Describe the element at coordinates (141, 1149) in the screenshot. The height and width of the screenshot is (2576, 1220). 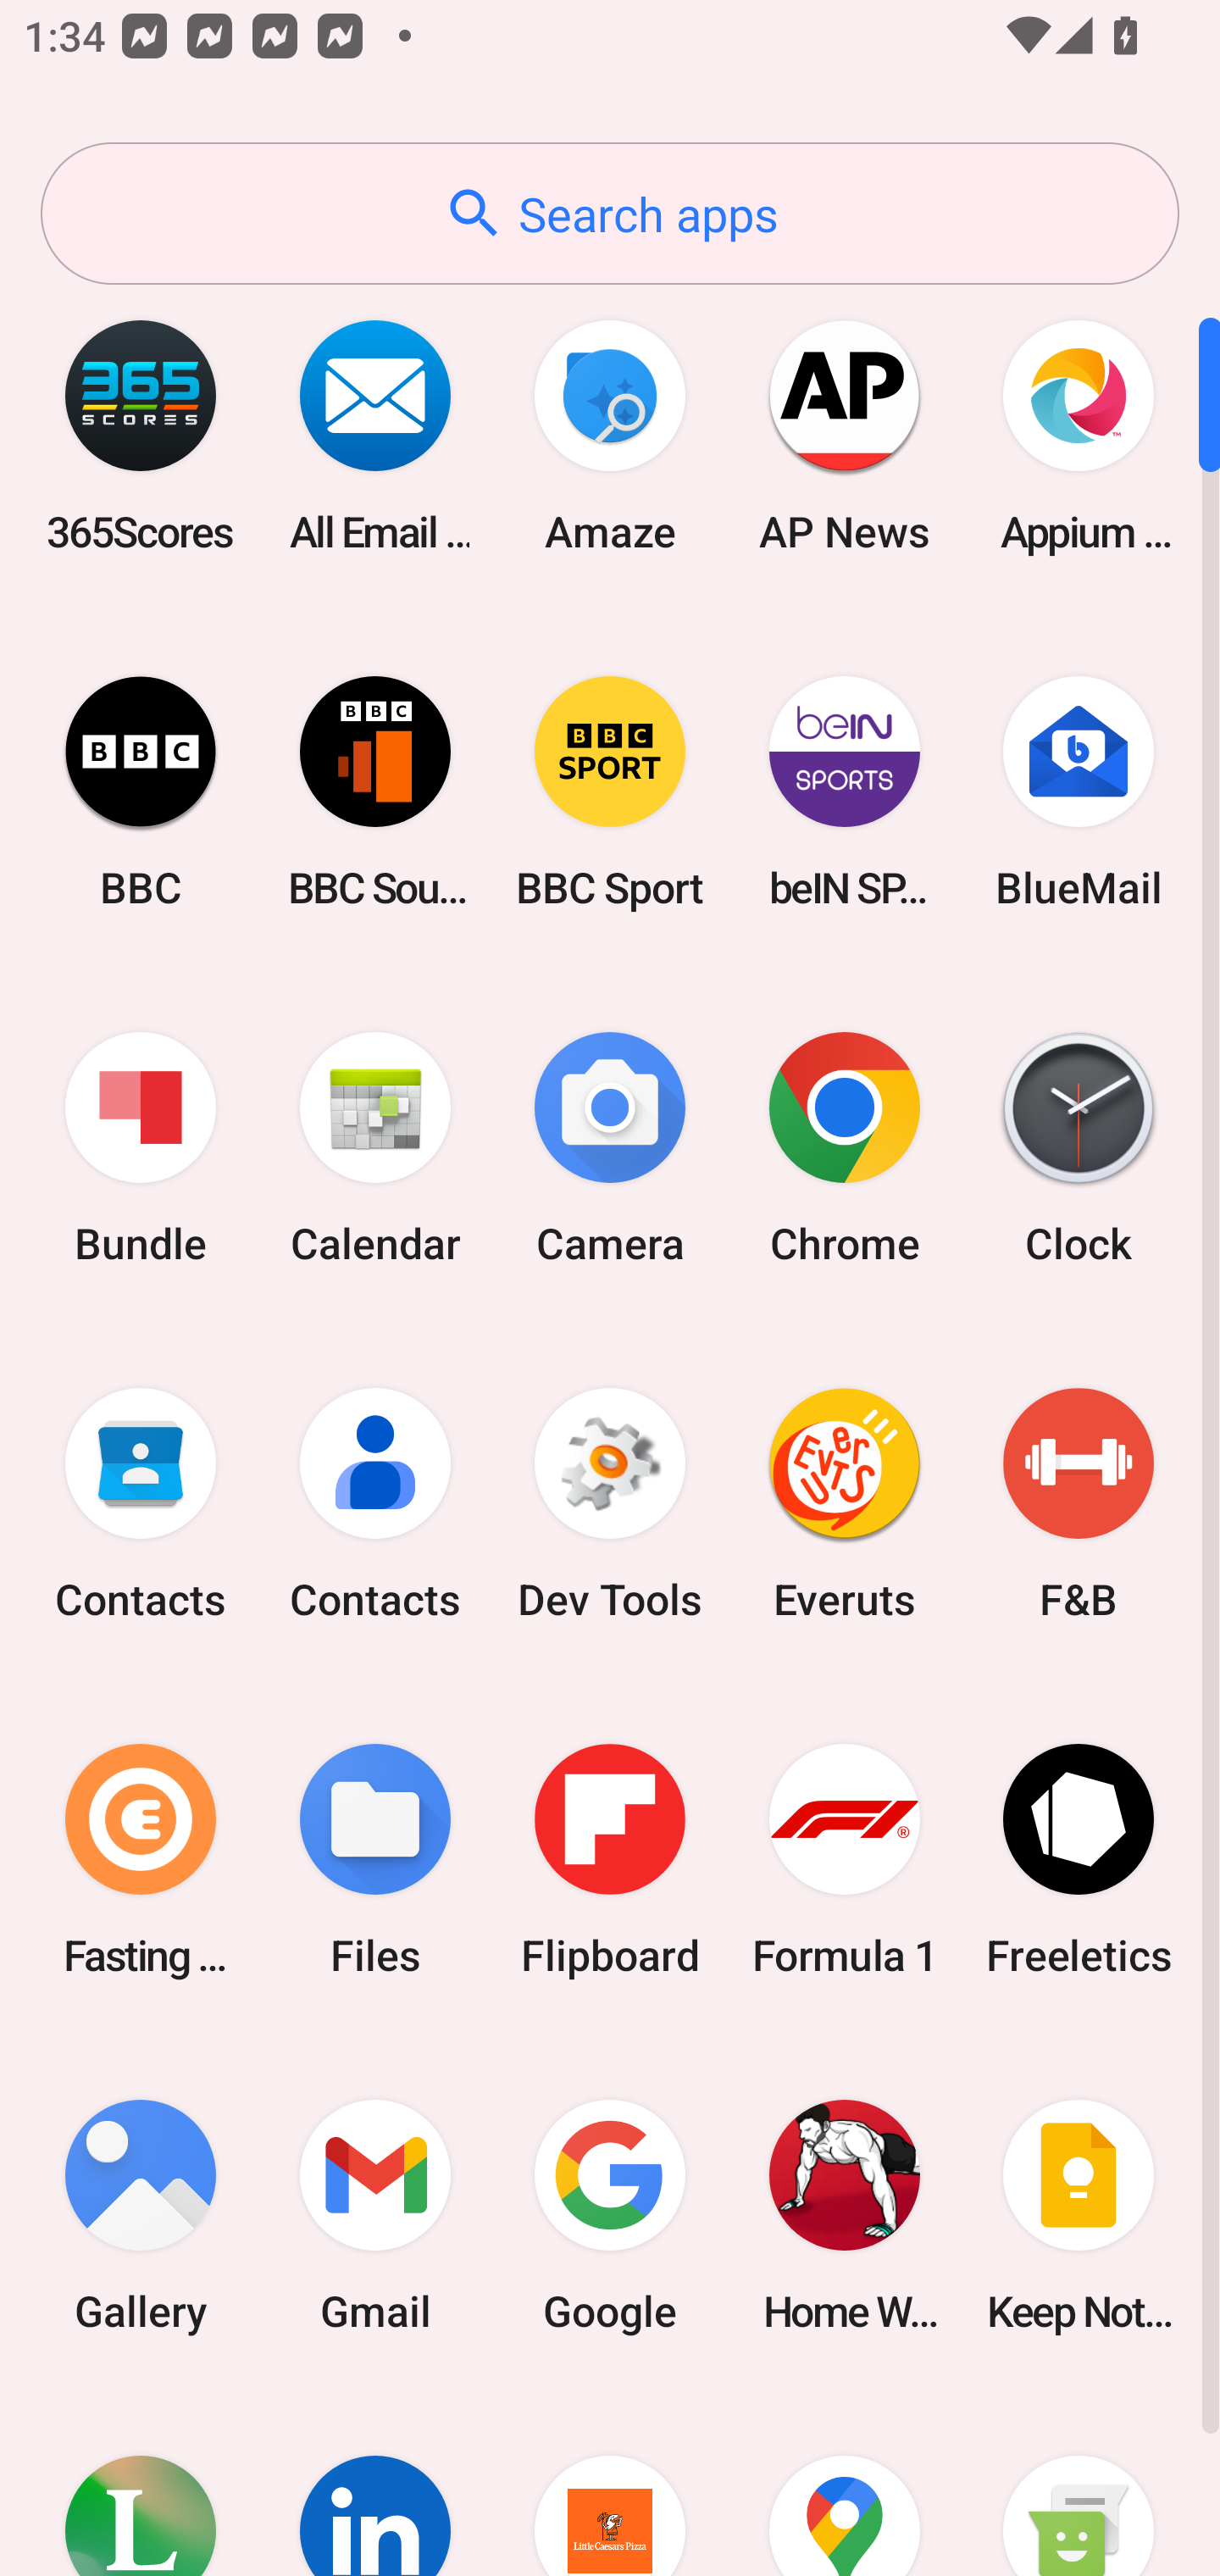
I see `Bundle` at that location.